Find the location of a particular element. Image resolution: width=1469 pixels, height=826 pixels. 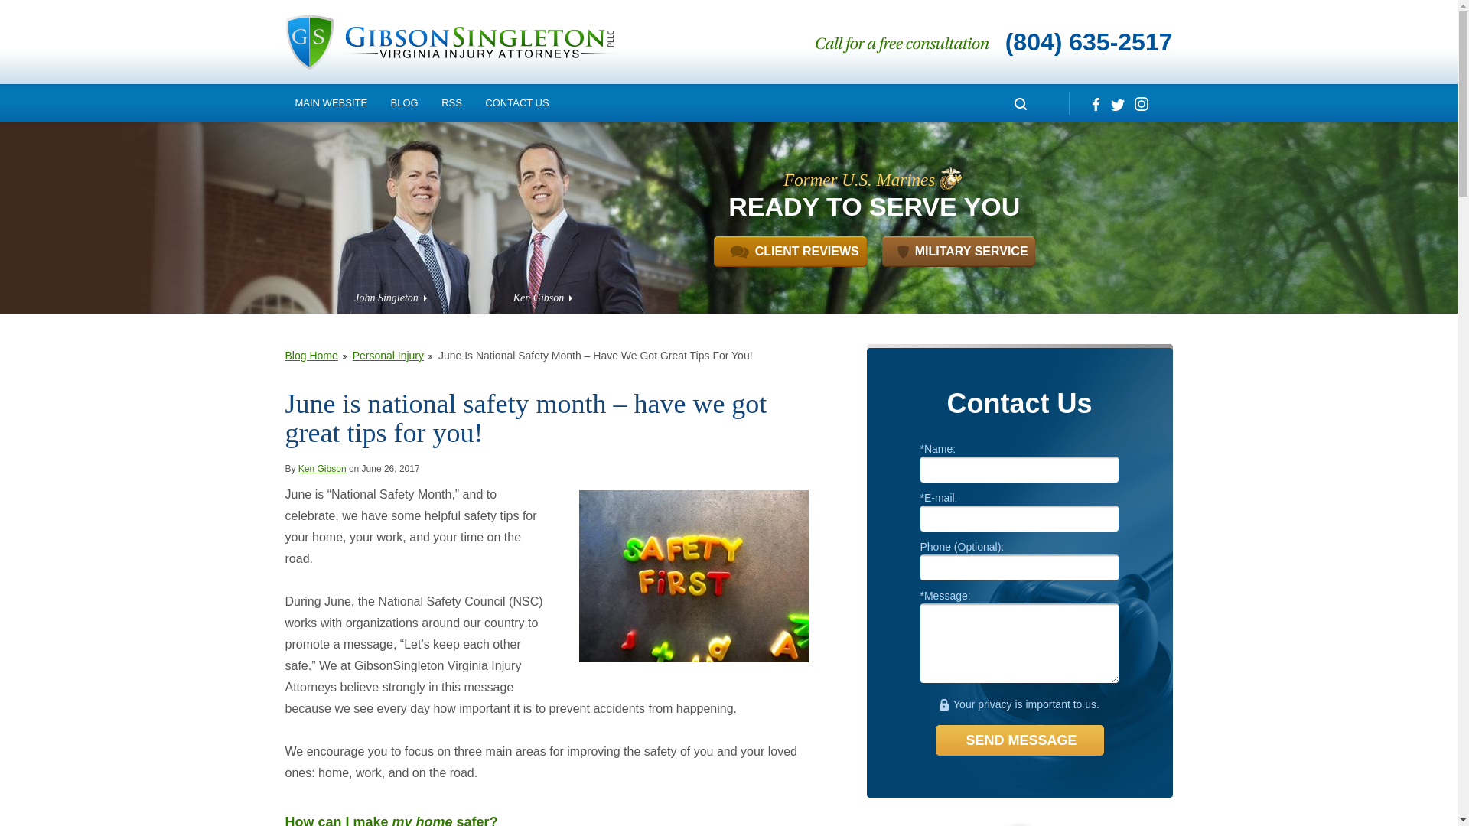

Ken Gibson is located at coordinates (542, 298).